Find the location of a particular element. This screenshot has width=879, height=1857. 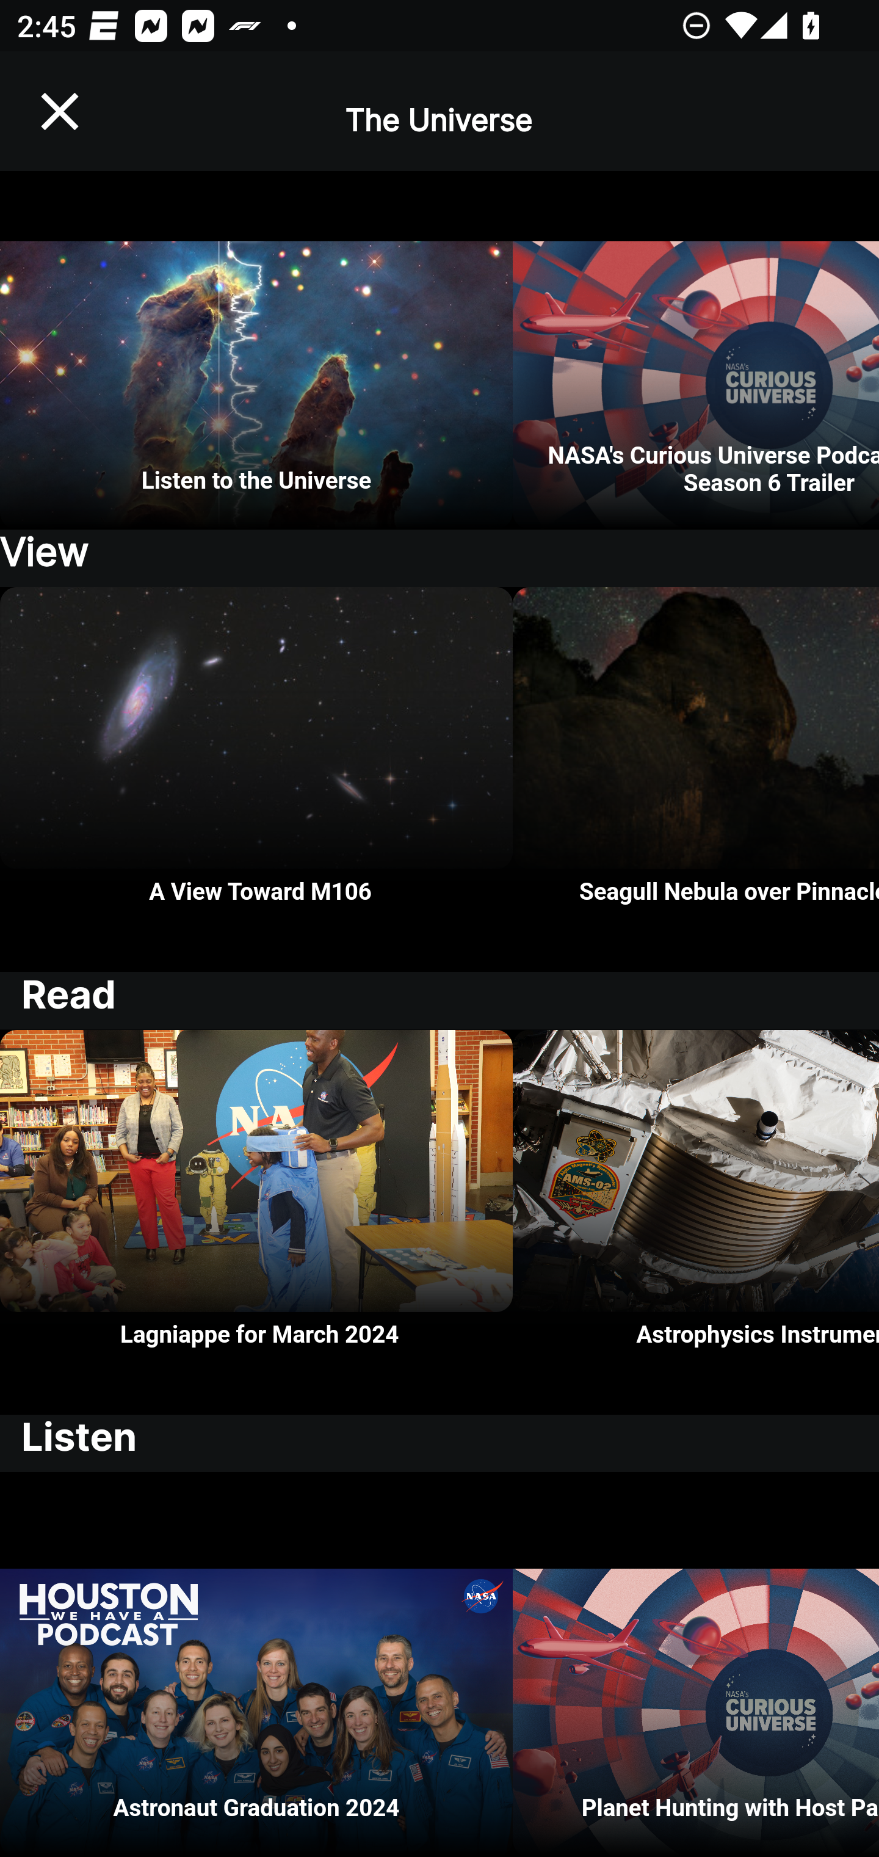

Planet Hunting with Host Padi Boyd is located at coordinates (696, 1665).